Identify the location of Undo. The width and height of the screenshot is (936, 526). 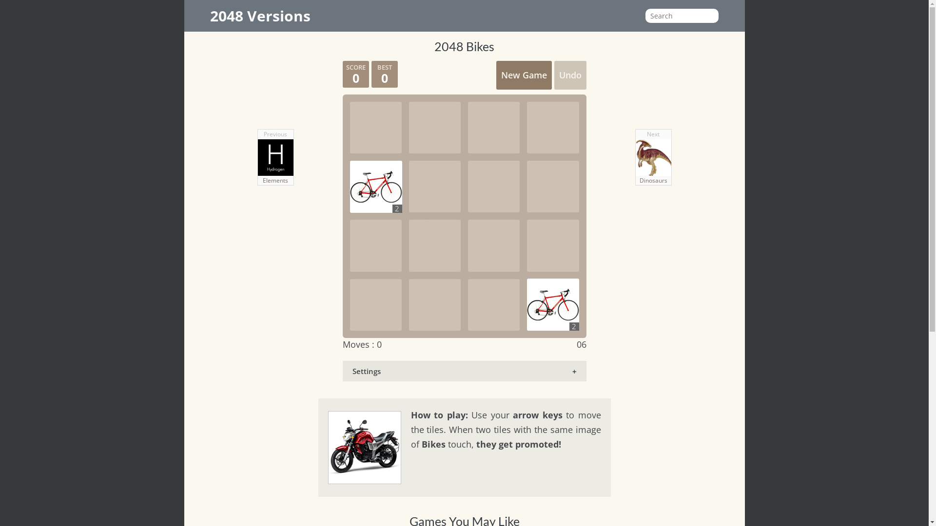
(570, 75).